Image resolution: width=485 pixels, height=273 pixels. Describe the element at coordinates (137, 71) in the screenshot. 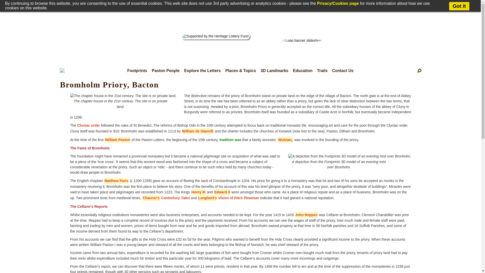

I see `Footprints` at that location.